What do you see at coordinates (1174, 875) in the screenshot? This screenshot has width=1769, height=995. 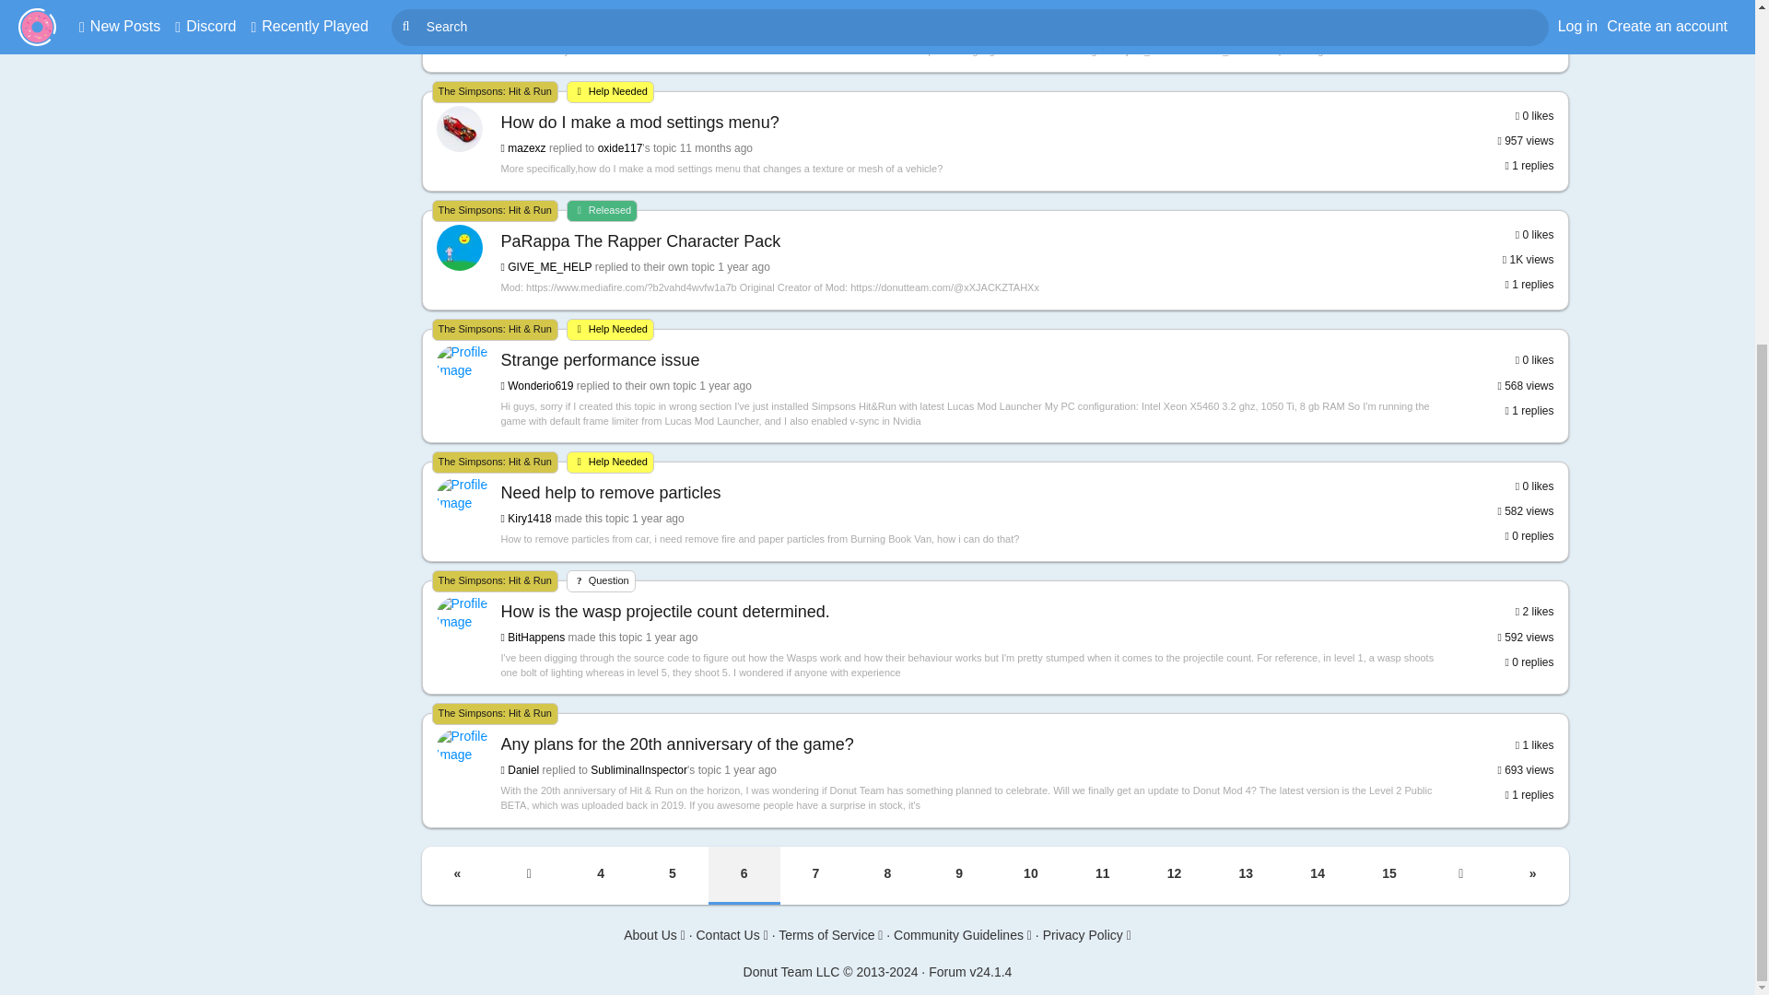 I see `Page 12` at bounding box center [1174, 875].